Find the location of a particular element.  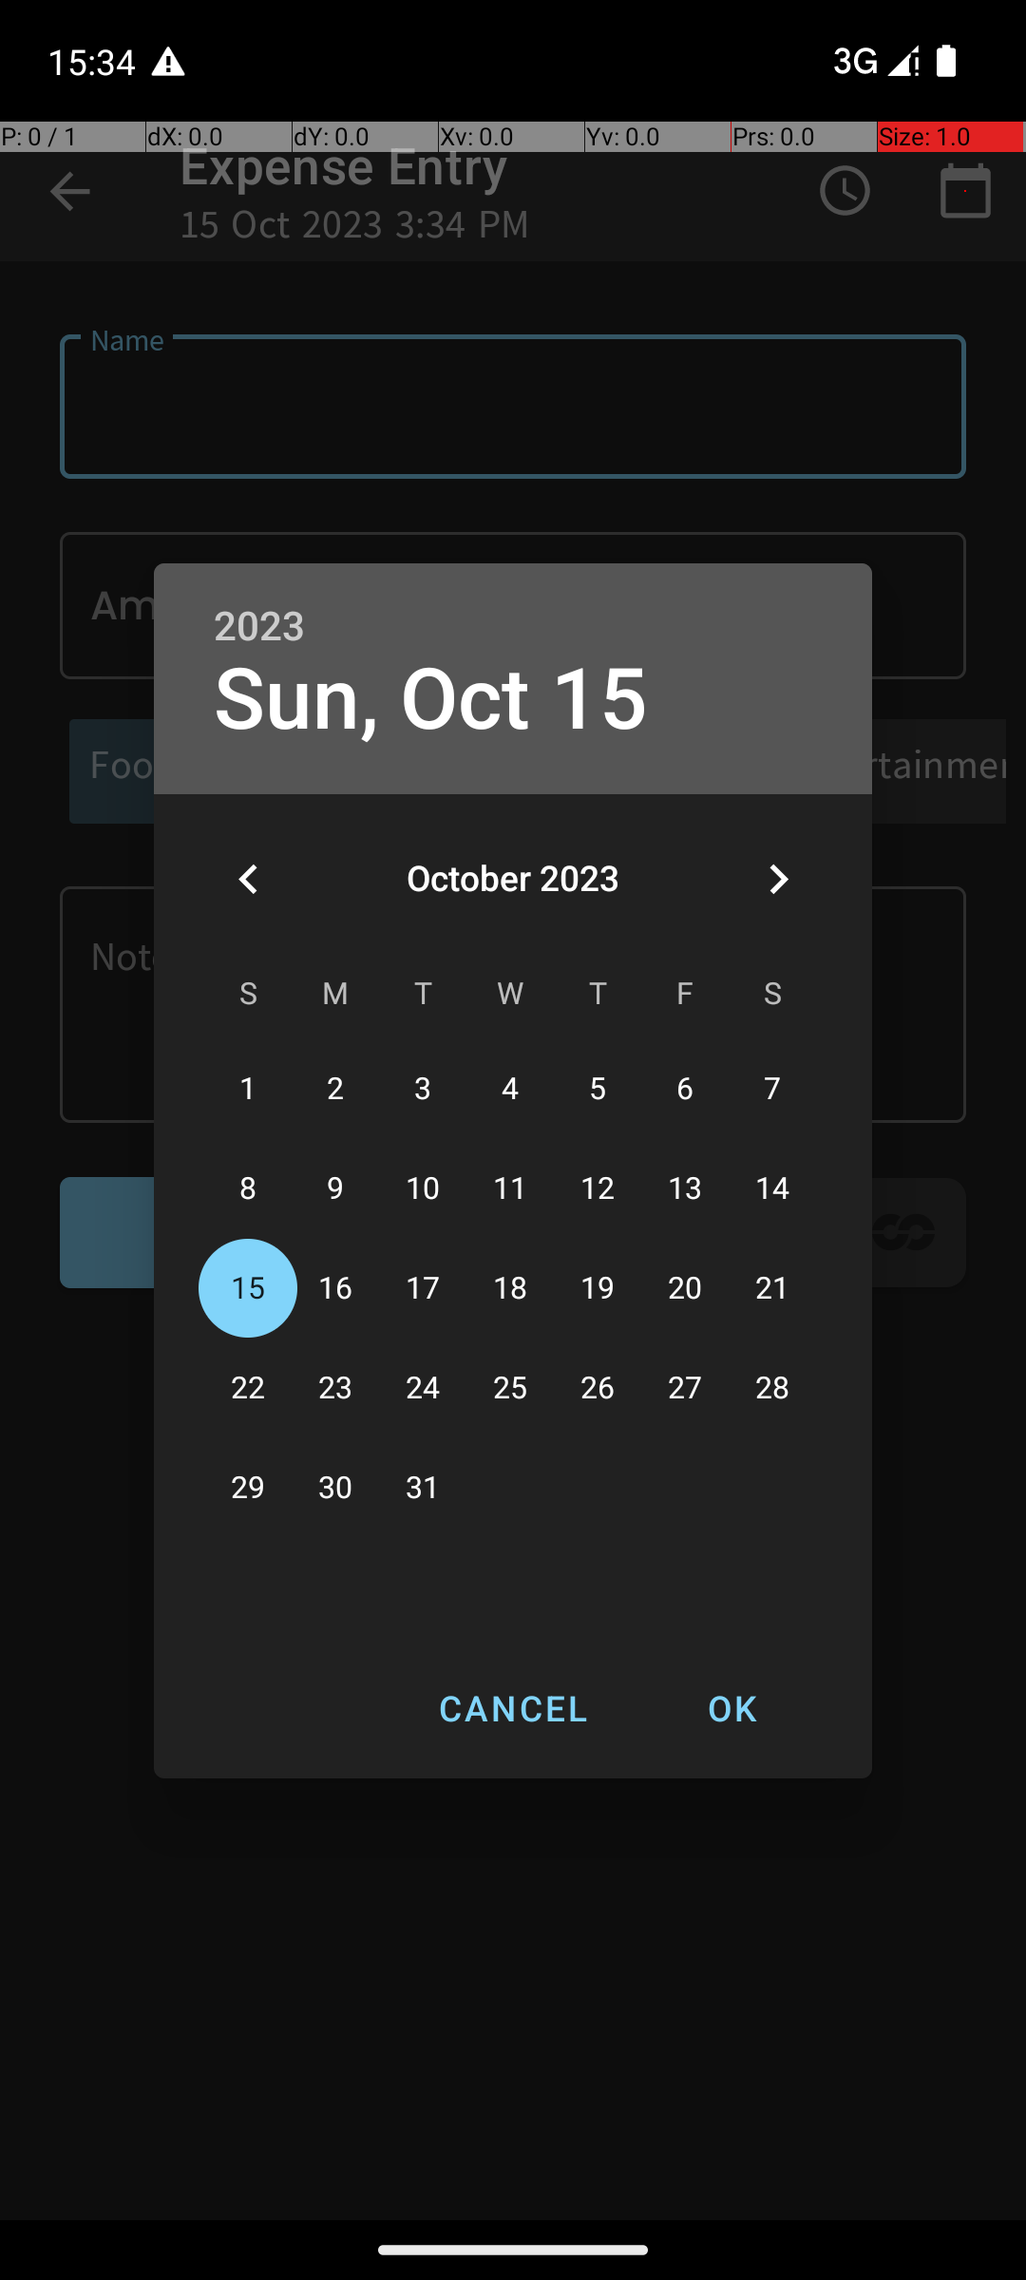

27 is located at coordinates (685, 1389).